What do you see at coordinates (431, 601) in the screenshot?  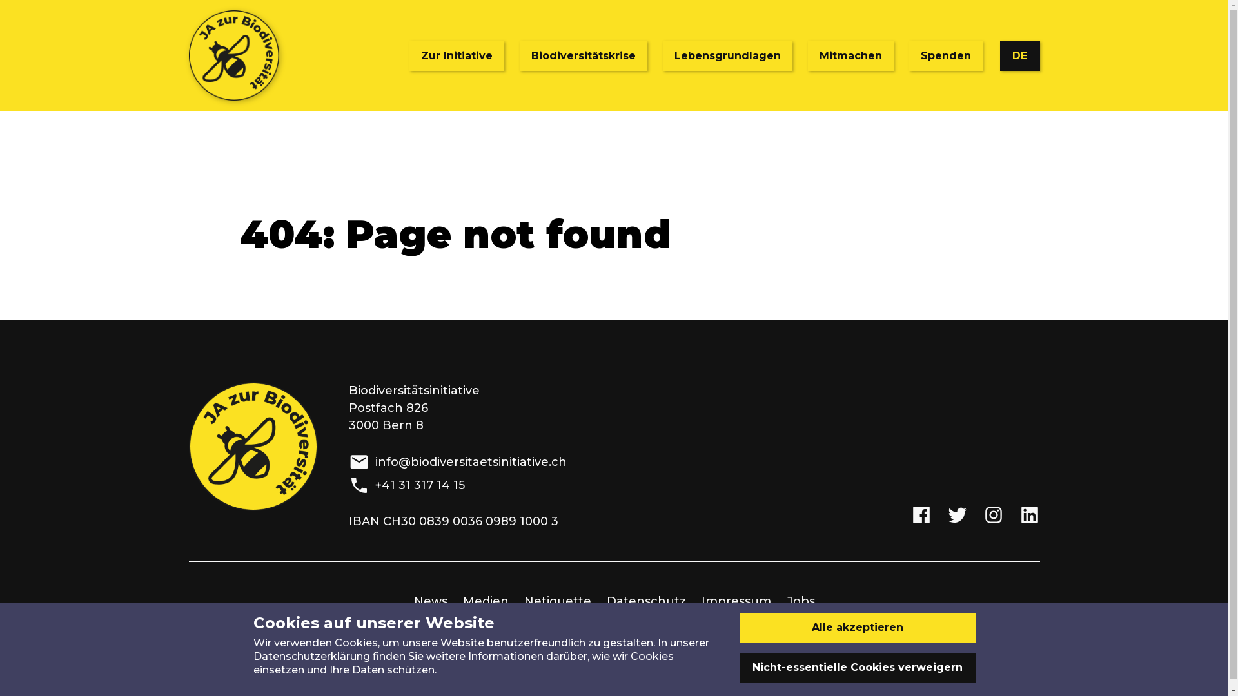 I see `News` at bounding box center [431, 601].